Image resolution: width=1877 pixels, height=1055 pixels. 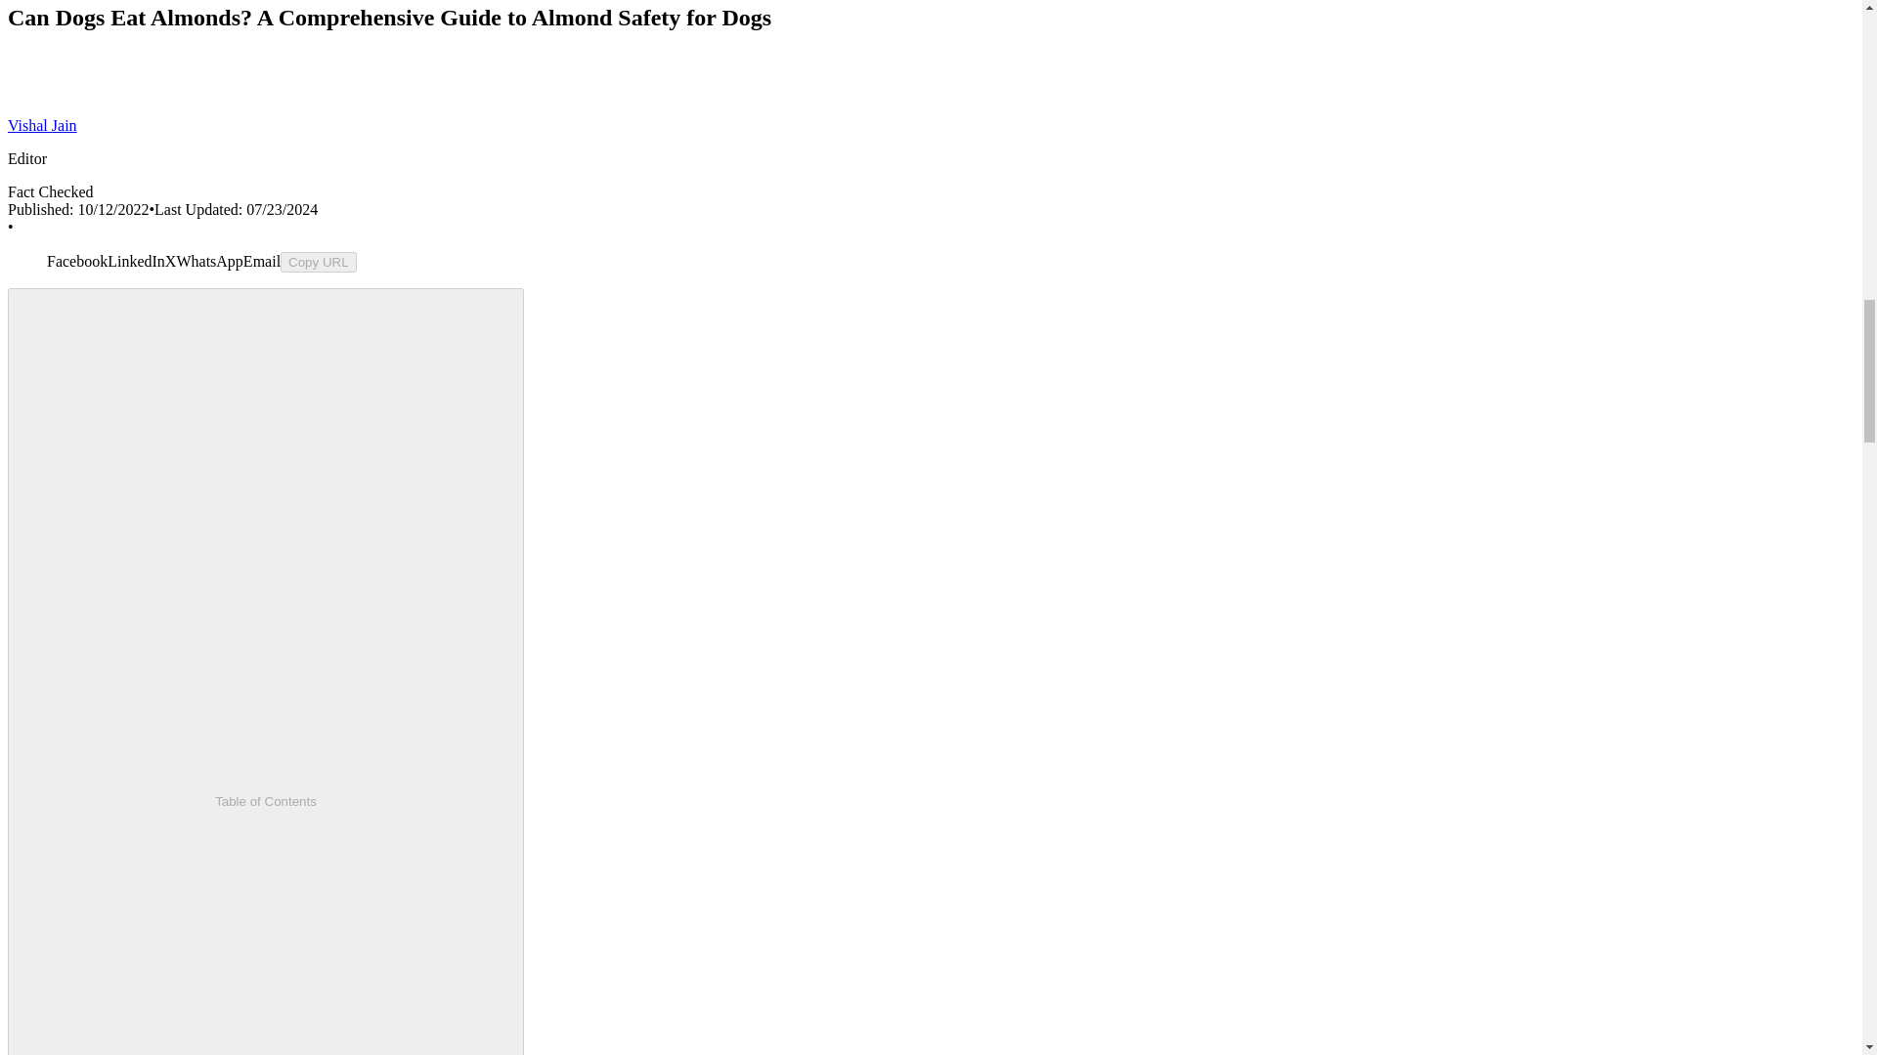 I want to click on Facebook, so click(x=76, y=262).